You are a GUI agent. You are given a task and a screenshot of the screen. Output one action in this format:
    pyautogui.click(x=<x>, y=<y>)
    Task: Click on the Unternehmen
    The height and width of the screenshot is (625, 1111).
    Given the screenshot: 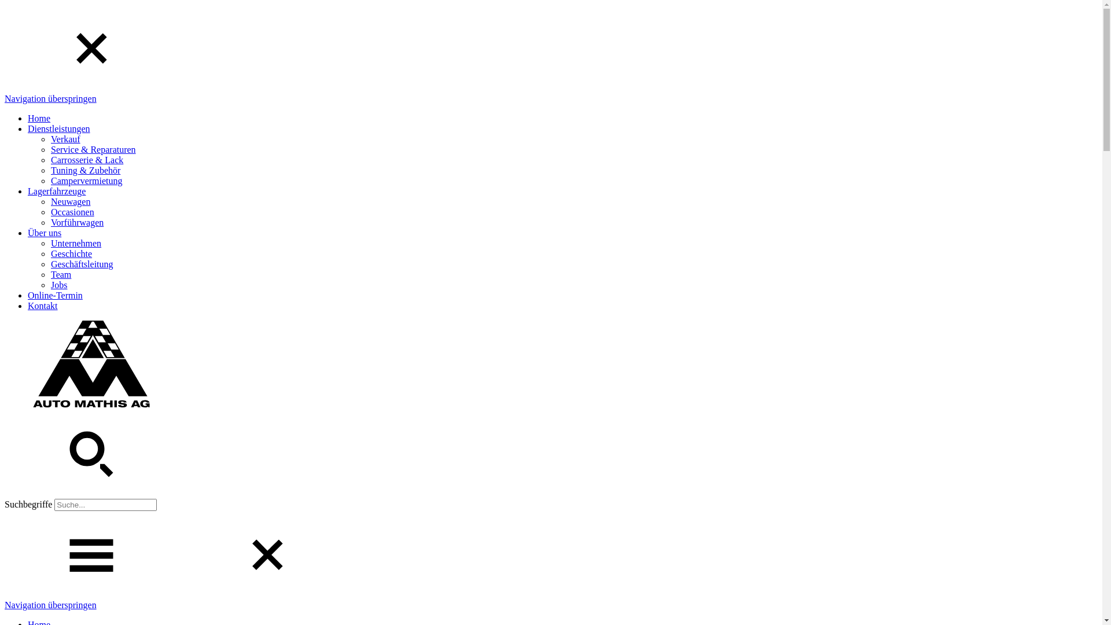 What is the action you would take?
    pyautogui.click(x=76, y=243)
    